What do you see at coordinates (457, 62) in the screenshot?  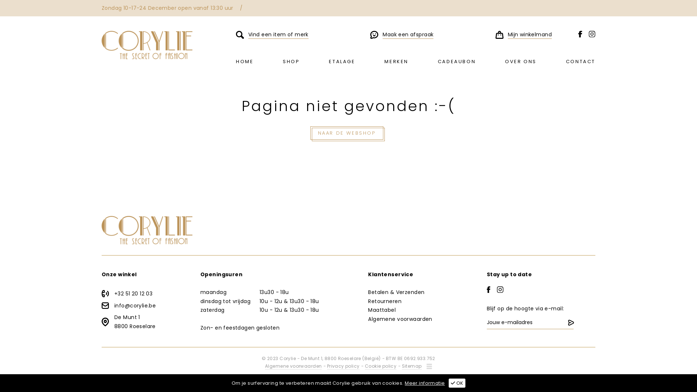 I see `CADEAUBON` at bounding box center [457, 62].